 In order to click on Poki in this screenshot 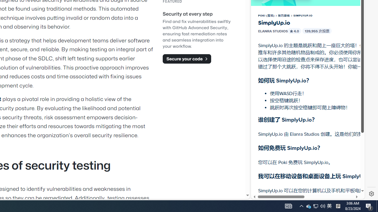, I will do `click(305, 178)`.